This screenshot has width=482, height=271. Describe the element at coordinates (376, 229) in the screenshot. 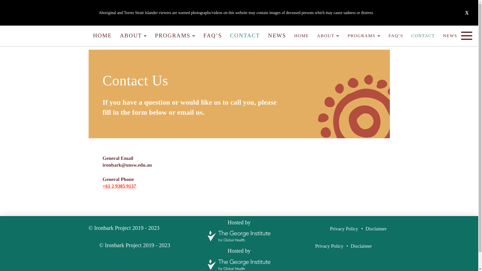

I see `Disclaimer` at that location.